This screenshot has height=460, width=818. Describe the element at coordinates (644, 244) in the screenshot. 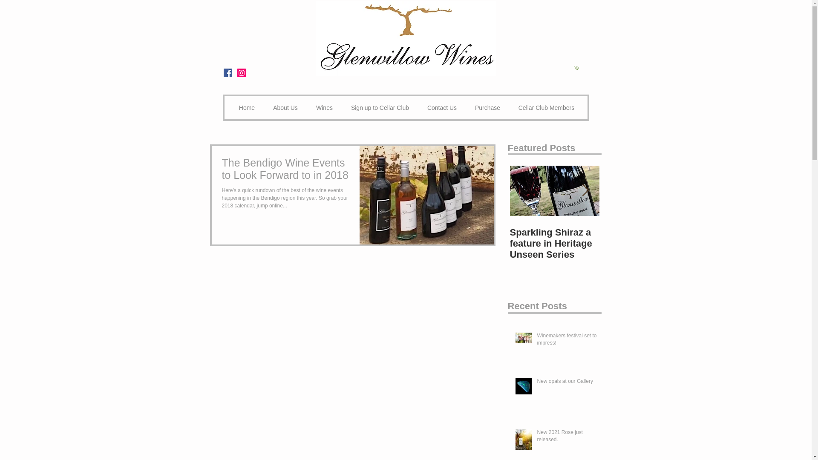

I see `Most popular in Bendigo - Winners in 4 categories!` at that location.